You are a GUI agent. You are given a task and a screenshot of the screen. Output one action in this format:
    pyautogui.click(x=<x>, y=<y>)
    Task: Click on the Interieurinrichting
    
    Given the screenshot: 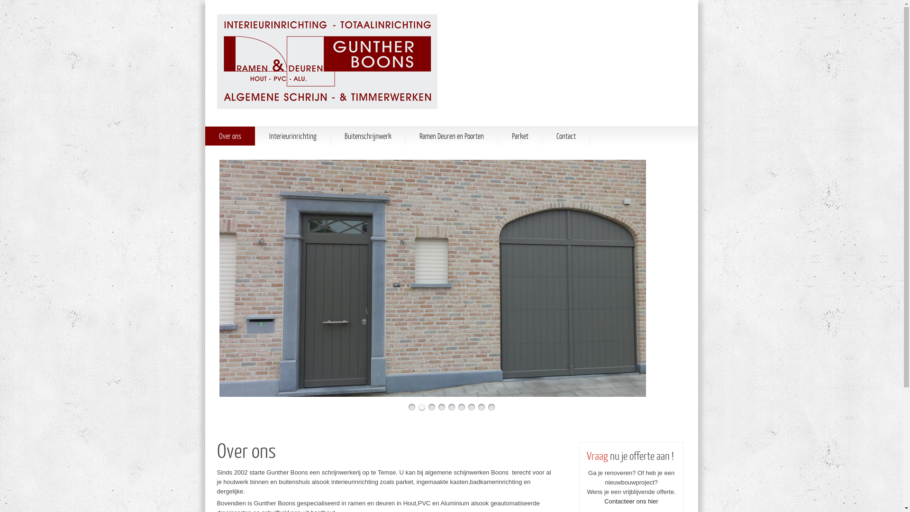 What is the action you would take?
    pyautogui.click(x=292, y=136)
    